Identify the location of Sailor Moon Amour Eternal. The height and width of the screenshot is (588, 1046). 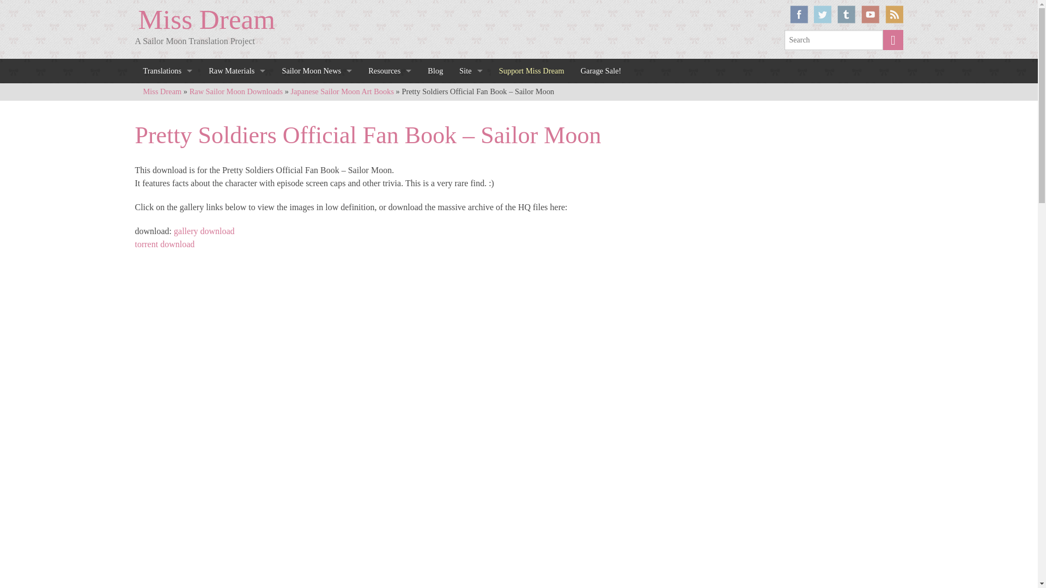
(316, 134).